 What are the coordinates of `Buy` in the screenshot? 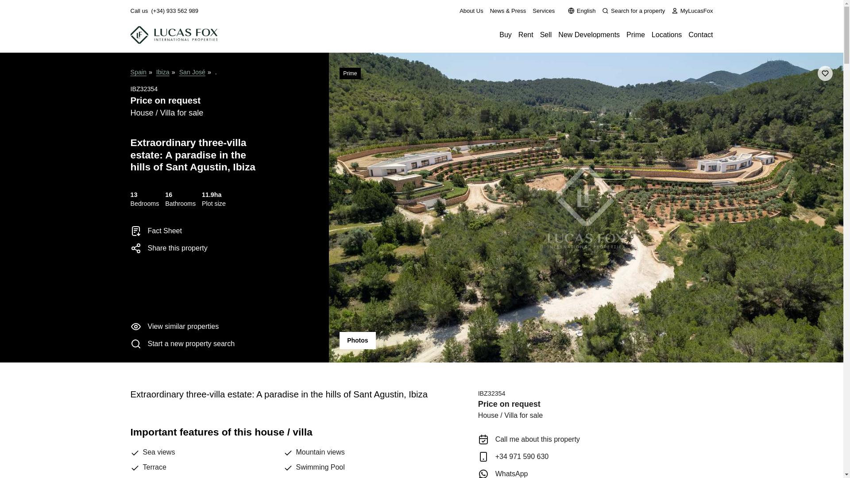 It's located at (506, 35).